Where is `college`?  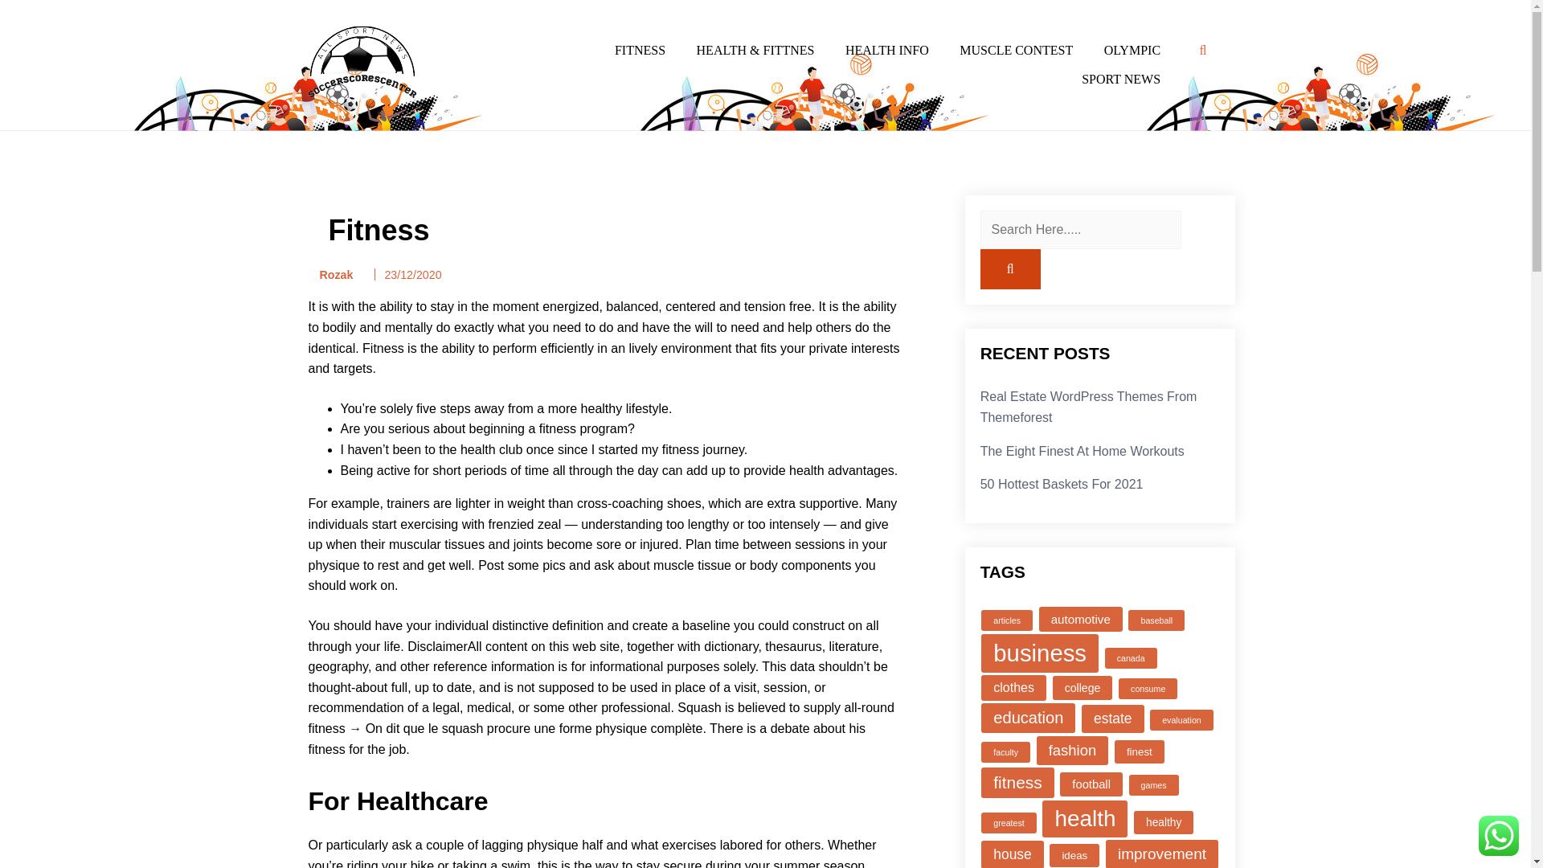 college is located at coordinates (1082, 688).